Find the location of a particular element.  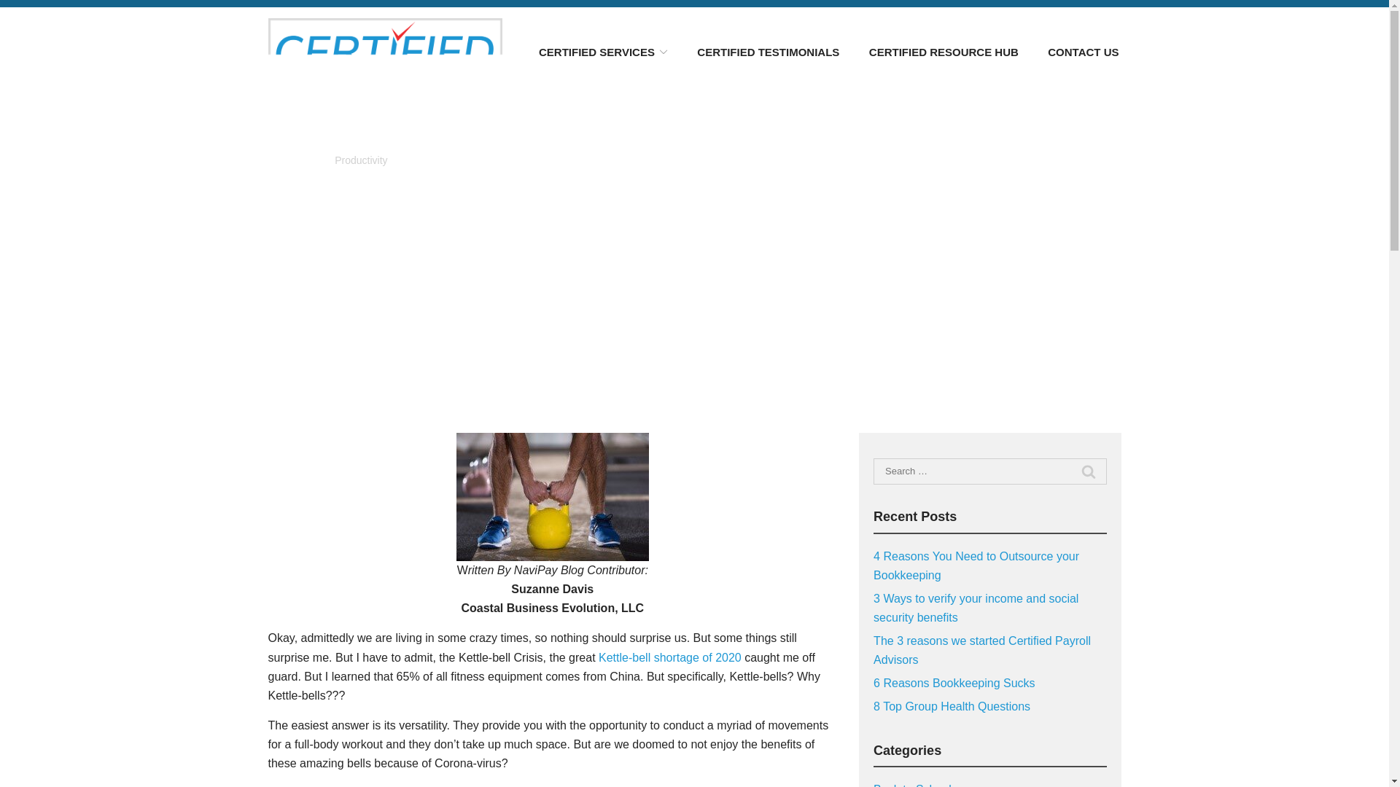

Kettle-bell shortage of 2020 is located at coordinates (670, 657).